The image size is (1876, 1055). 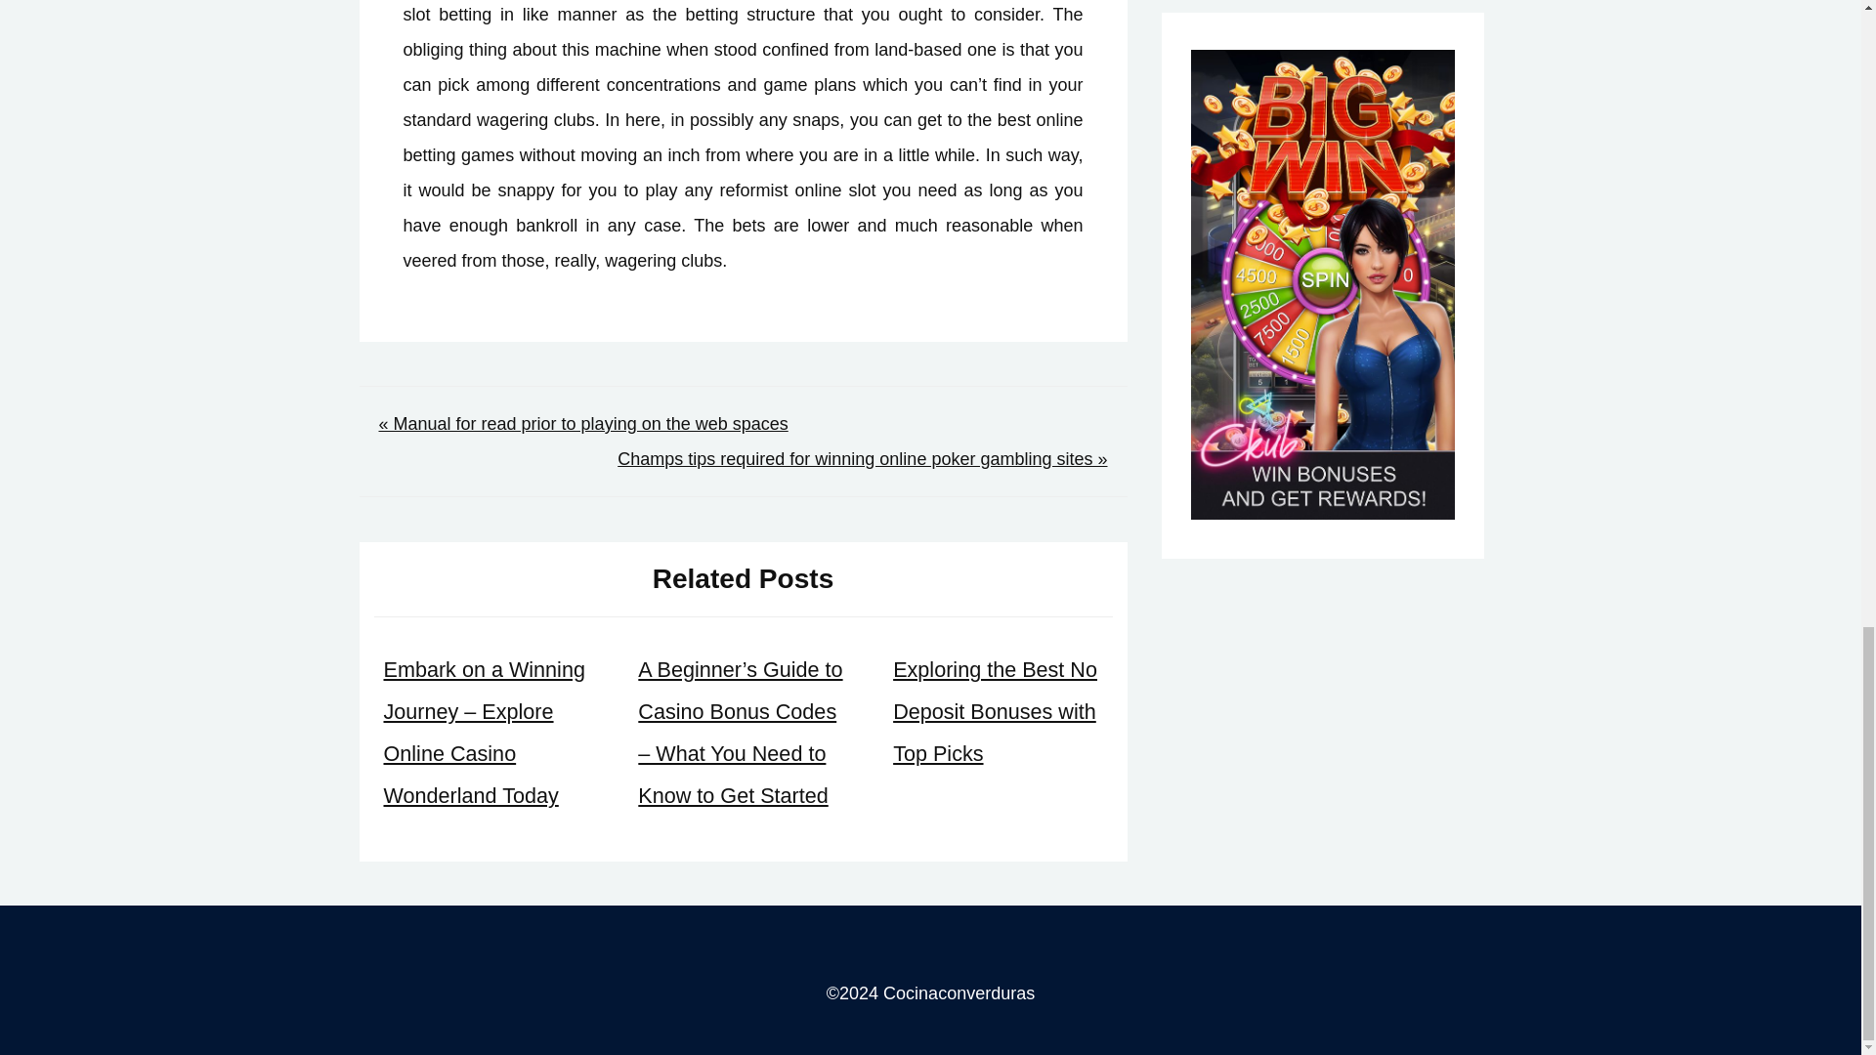 What do you see at coordinates (995, 711) in the screenshot?
I see `Exploring the Best No Deposit Bonuses with Top Picks` at bounding box center [995, 711].